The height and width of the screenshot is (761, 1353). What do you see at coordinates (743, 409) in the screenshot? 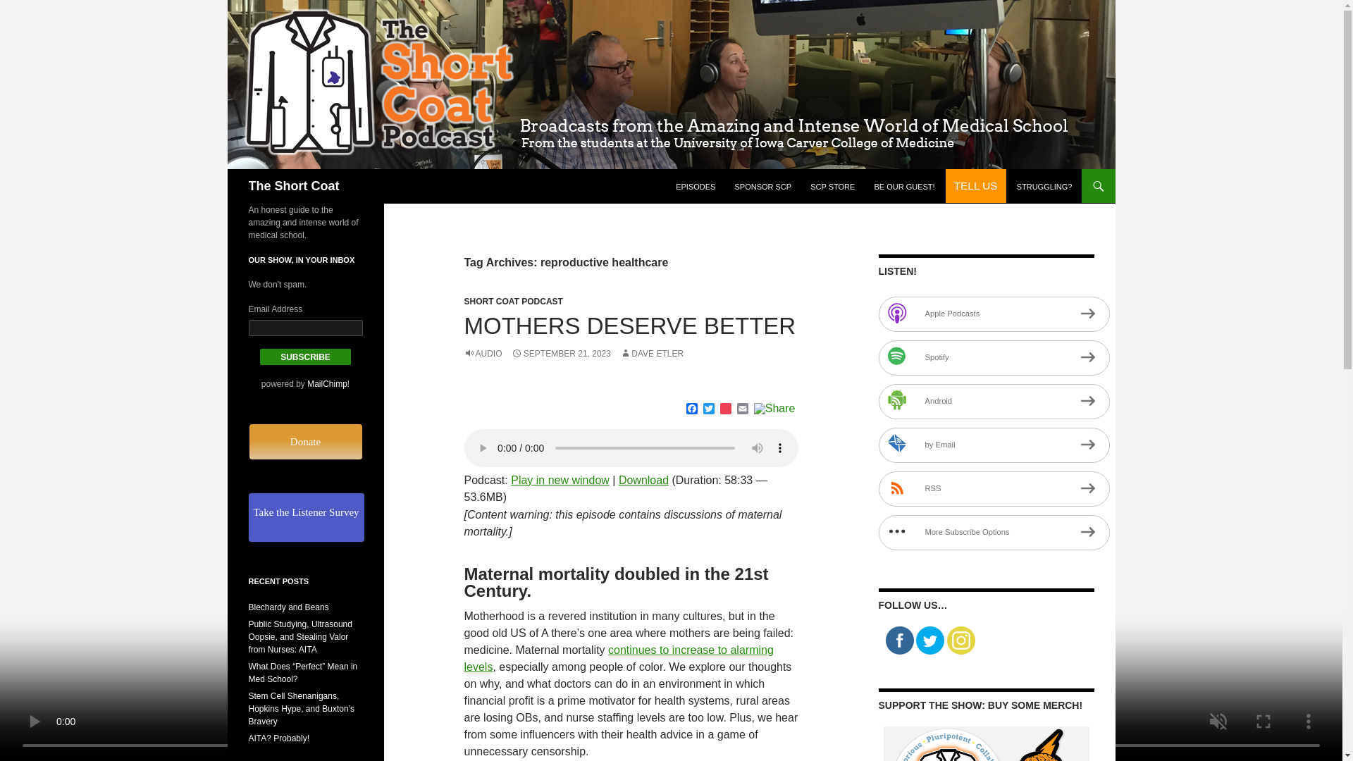
I see `Email` at bounding box center [743, 409].